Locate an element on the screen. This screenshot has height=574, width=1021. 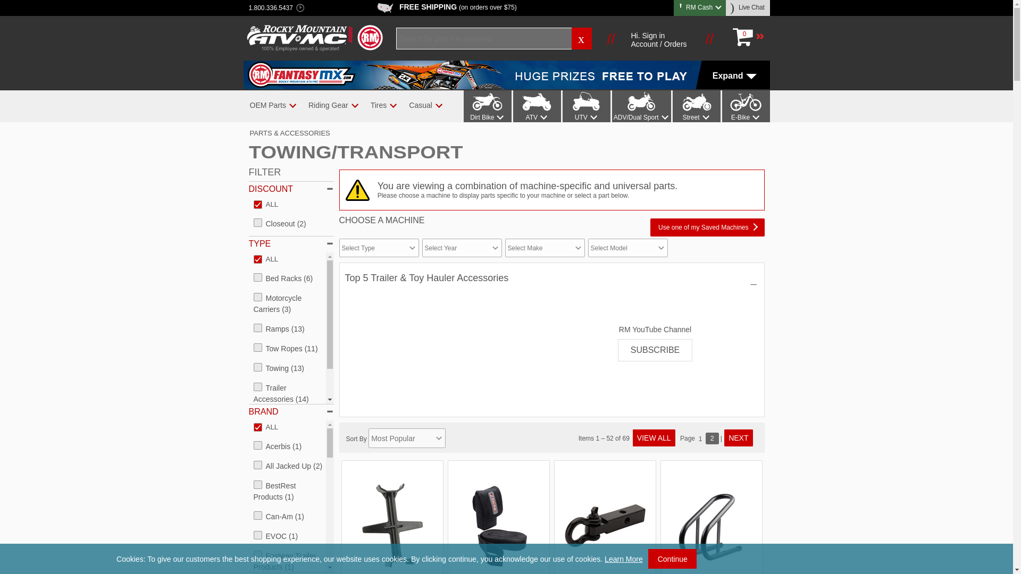
1.800.336.5437 is located at coordinates (271, 9).